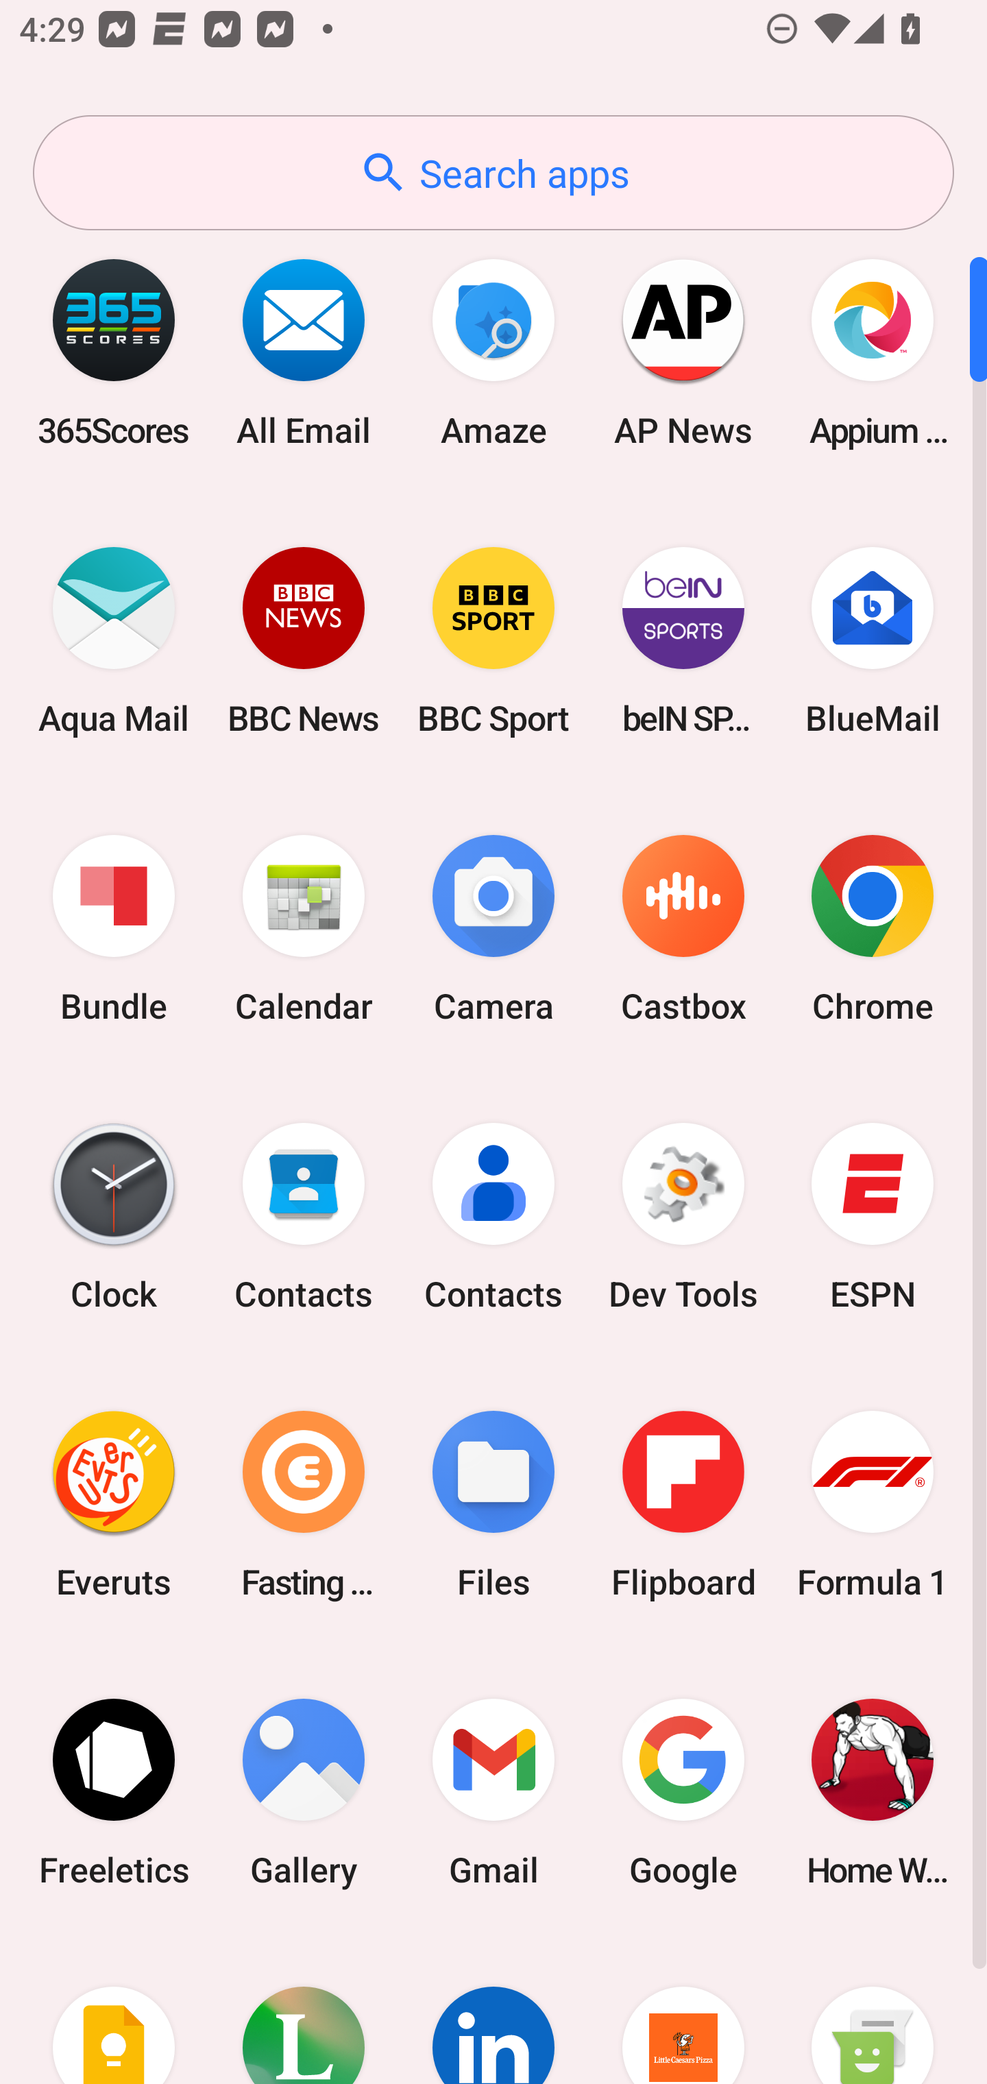 Image resolution: width=987 pixels, height=2084 pixels. Describe the element at coordinates (114, 2010) in the screenshot. I see `Keep Notes` at that location.